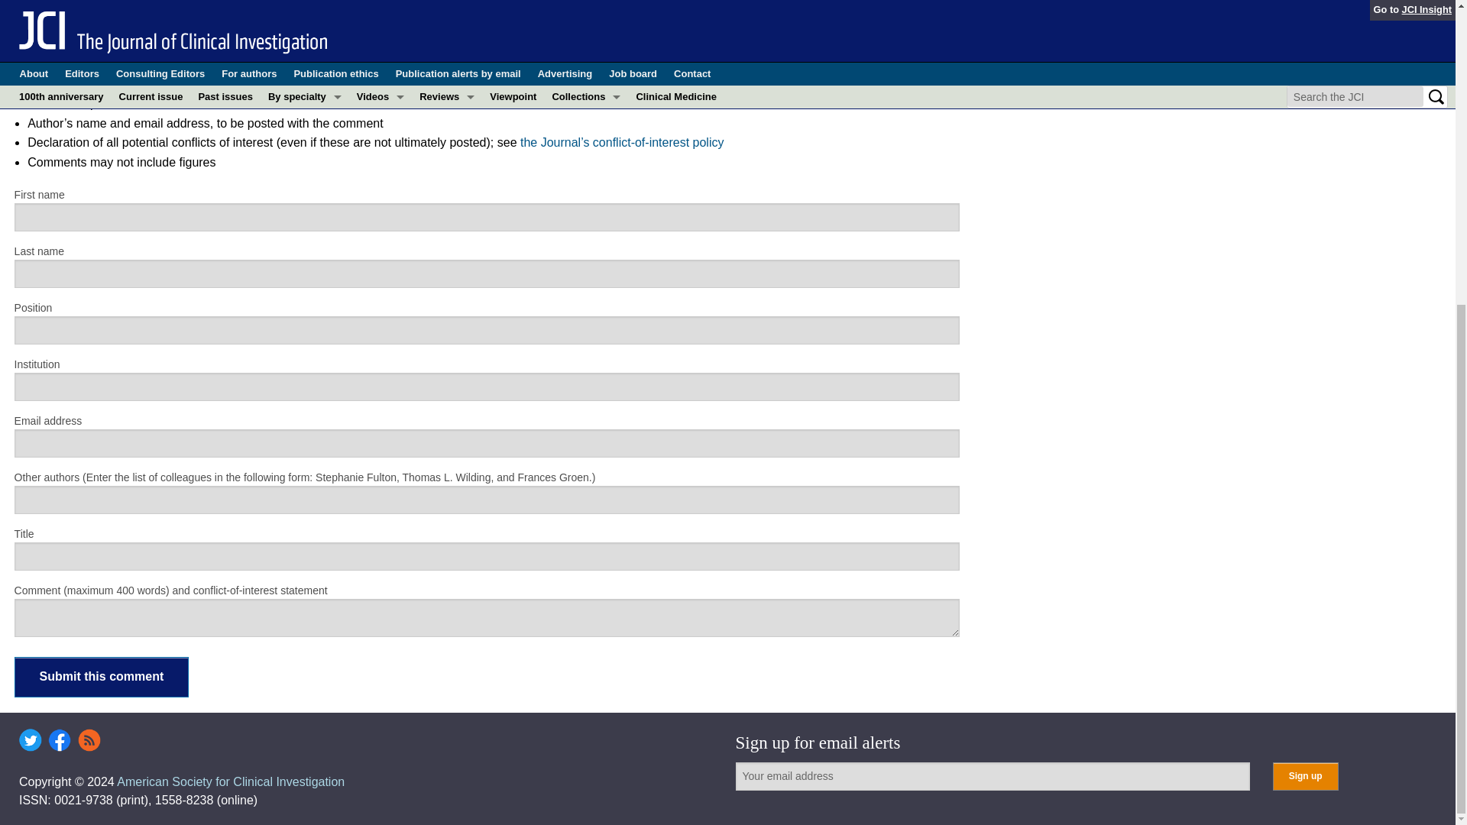  What do you see at coordinates (1305, 776) in the screenshot?
I see `Sign up` at bounding box center [1305, 776].